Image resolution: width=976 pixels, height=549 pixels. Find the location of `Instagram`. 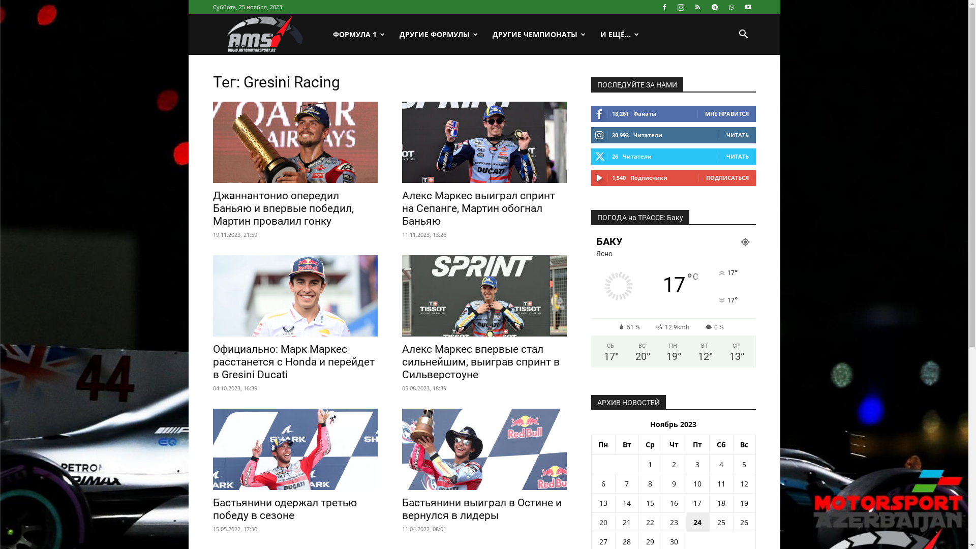

Instagram is located at coordinates (681, 7).